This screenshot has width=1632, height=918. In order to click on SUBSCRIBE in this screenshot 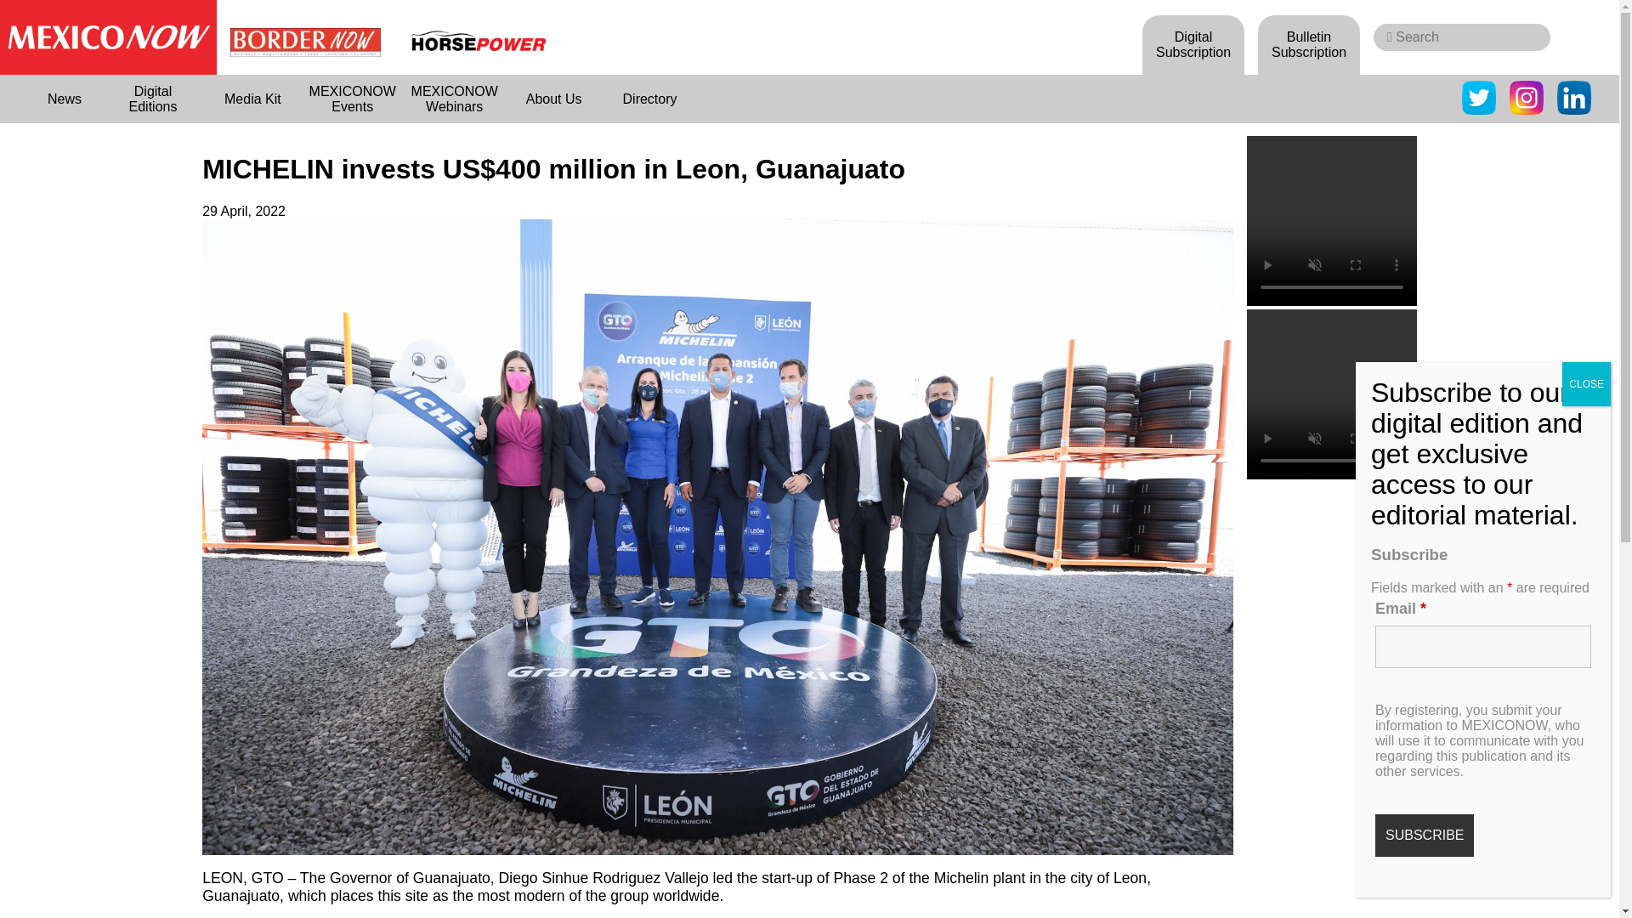, I will do `click(1425, 835)`.